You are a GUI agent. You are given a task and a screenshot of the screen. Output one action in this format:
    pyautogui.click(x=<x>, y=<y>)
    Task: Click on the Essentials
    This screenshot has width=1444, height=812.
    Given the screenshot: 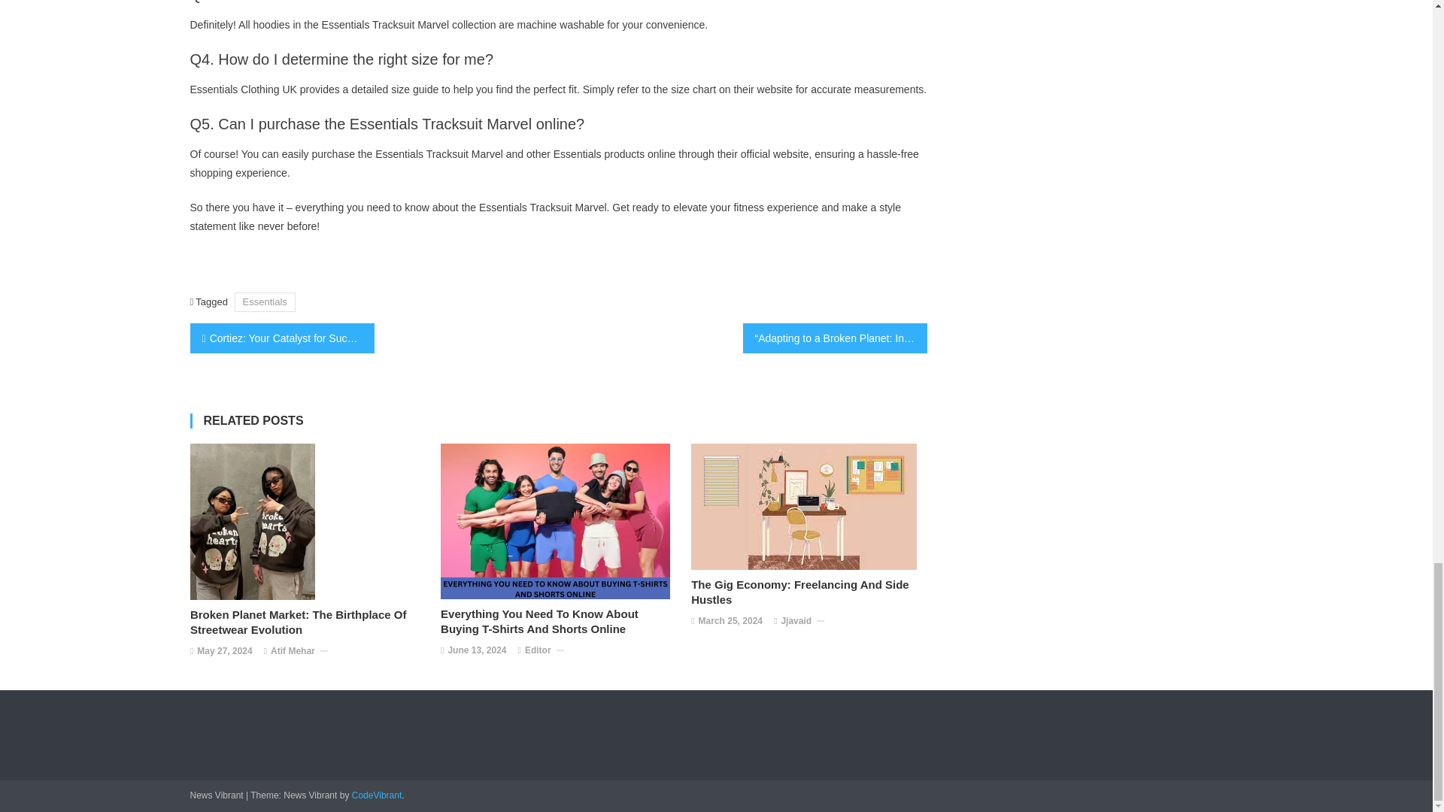 What is the action you would take?
    pyautogui.click(x=265, y=301)
    